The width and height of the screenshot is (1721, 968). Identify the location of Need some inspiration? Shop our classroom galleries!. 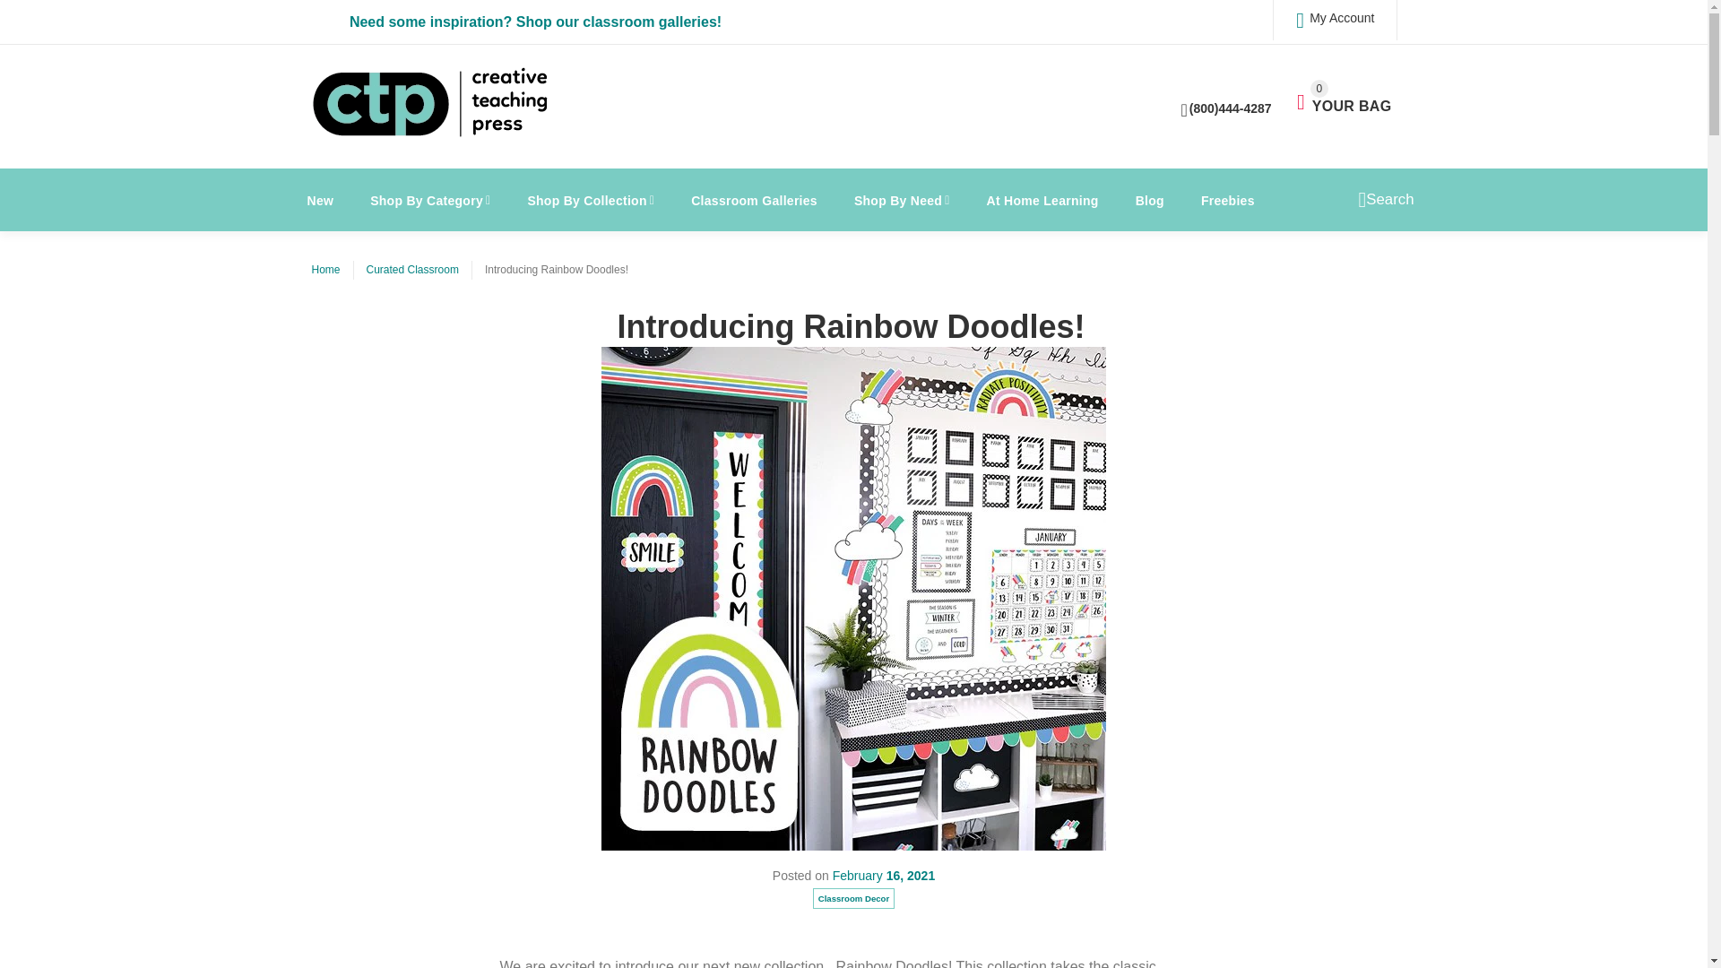
(1344, 97).